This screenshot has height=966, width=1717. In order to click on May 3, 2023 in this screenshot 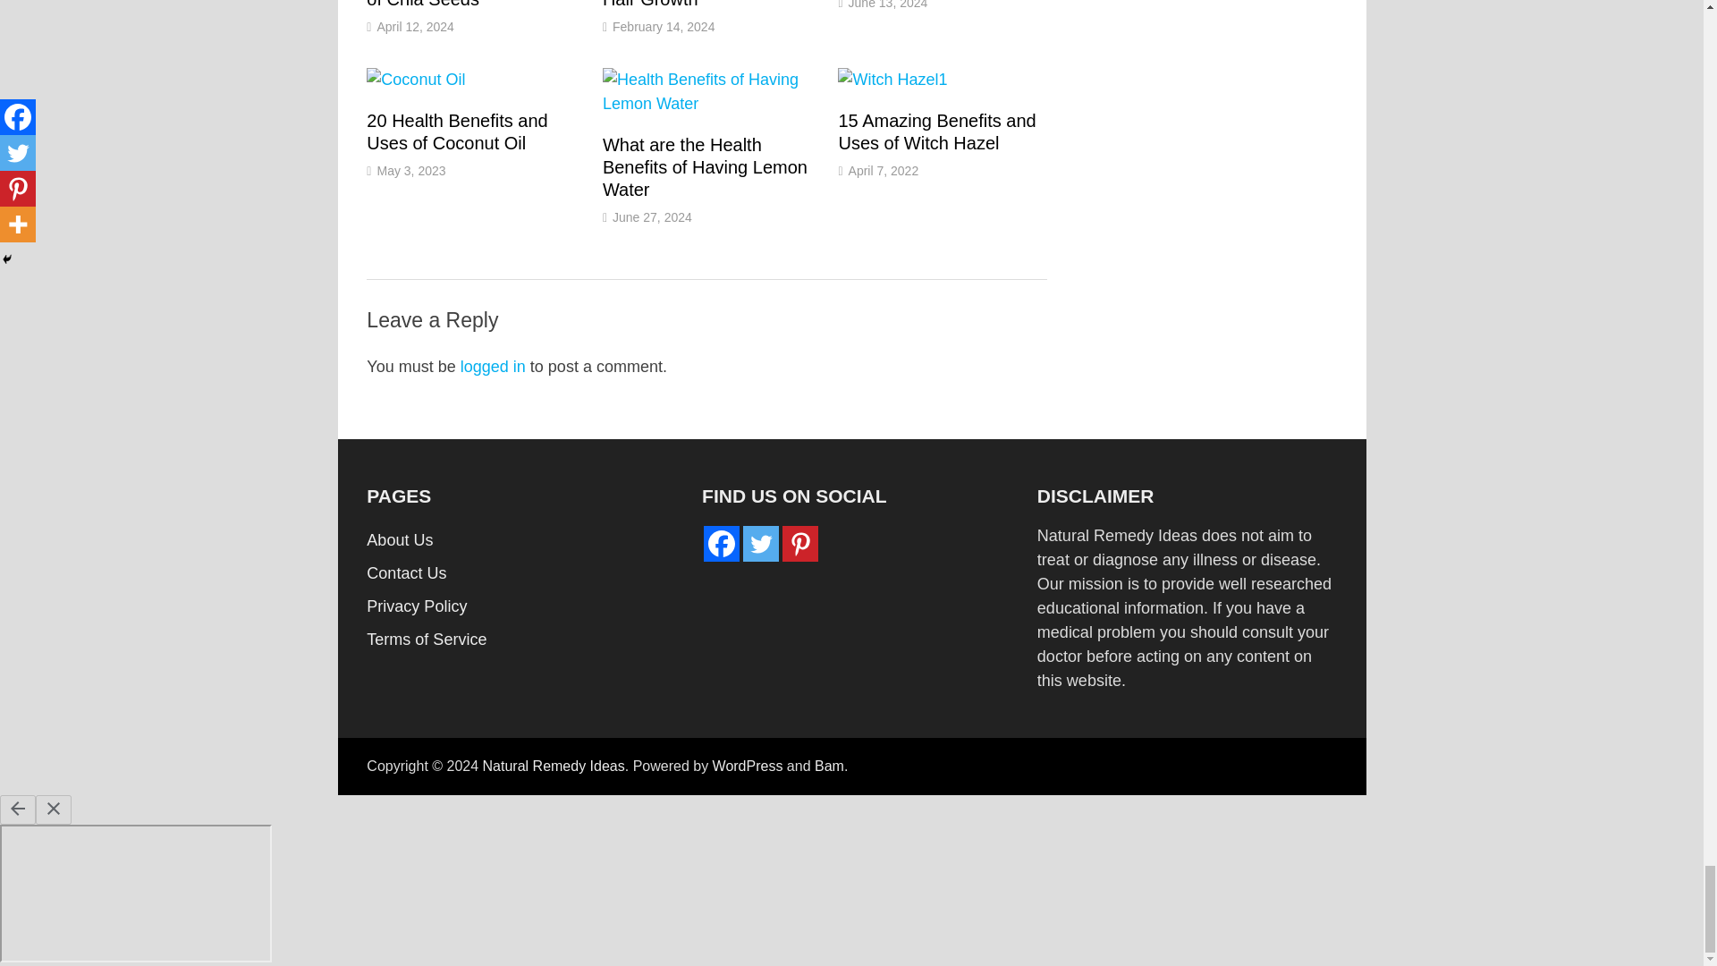, I will do `click(410, 170)`.